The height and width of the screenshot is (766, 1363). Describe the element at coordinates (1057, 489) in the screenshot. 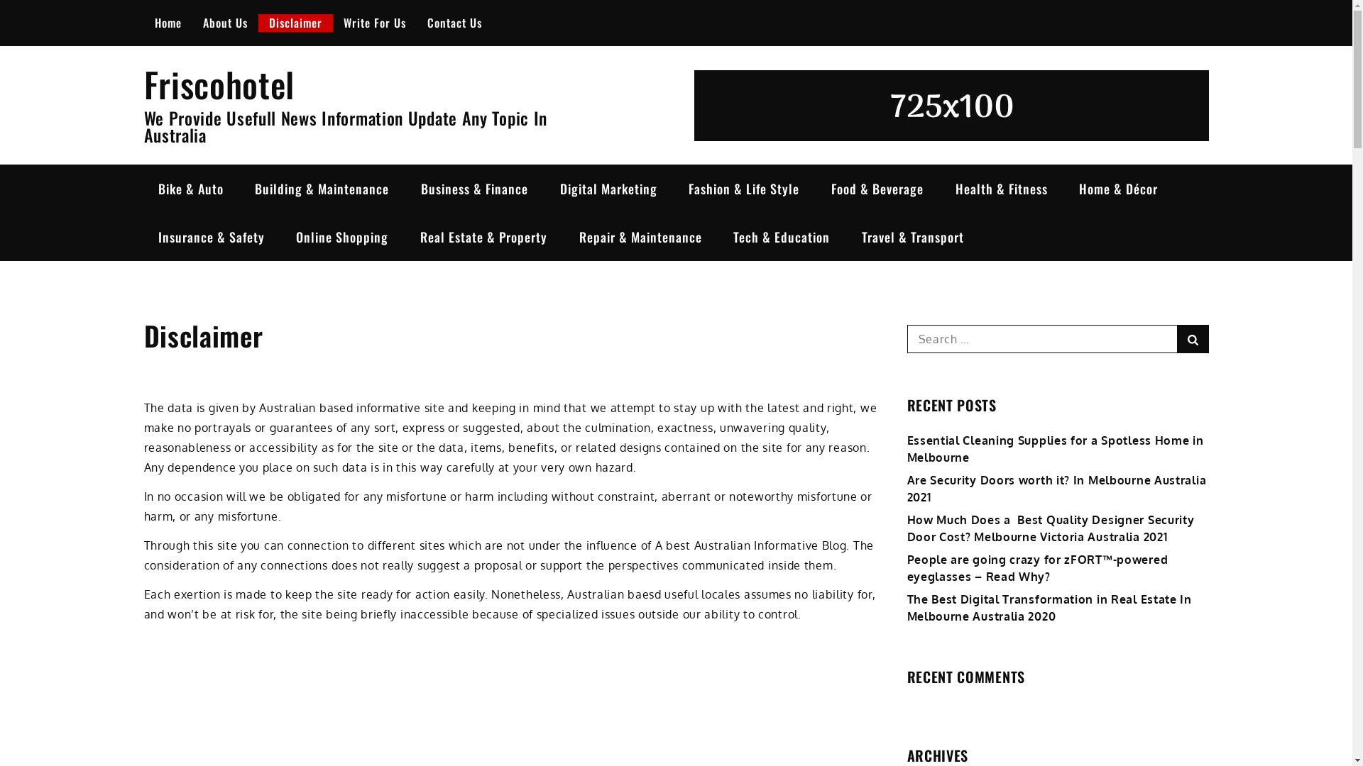

I see `Are Security Doors worth it? In Melbourne Australia 2021` at that location.